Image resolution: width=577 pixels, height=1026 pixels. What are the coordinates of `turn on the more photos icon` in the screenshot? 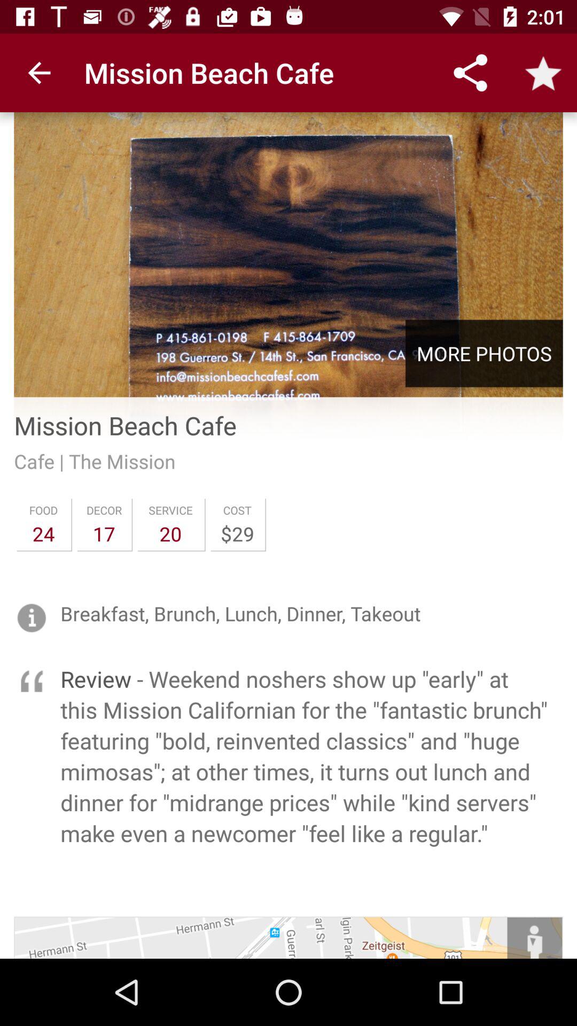 It's located at (484, 353).